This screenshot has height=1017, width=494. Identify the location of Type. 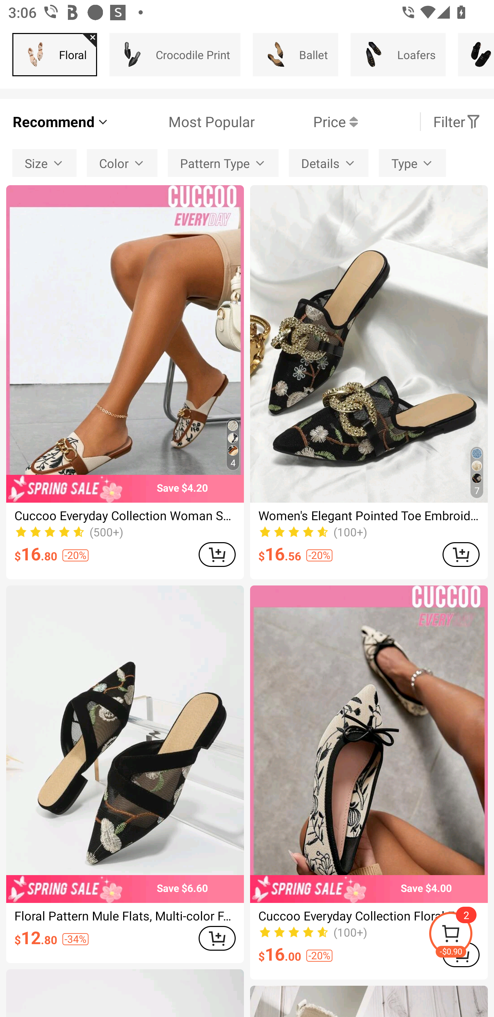
(412, 163).